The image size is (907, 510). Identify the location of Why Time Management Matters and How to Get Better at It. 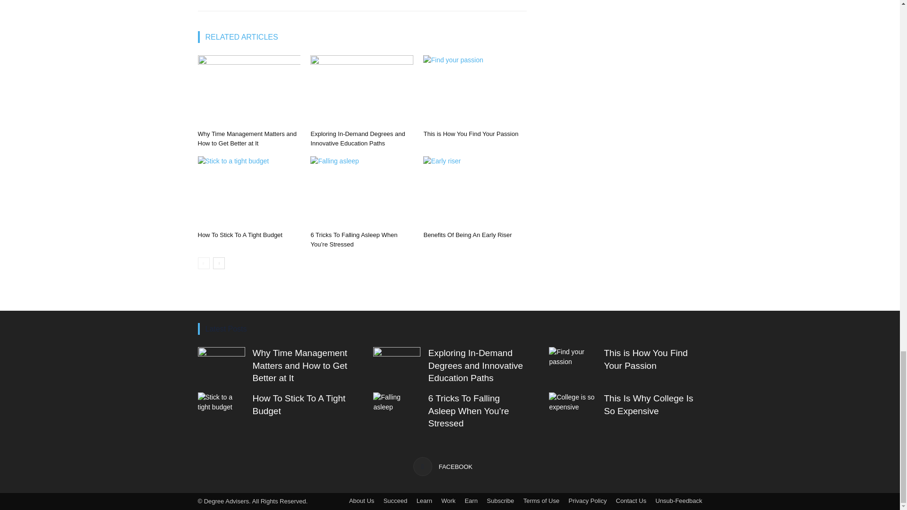
(248, 90).